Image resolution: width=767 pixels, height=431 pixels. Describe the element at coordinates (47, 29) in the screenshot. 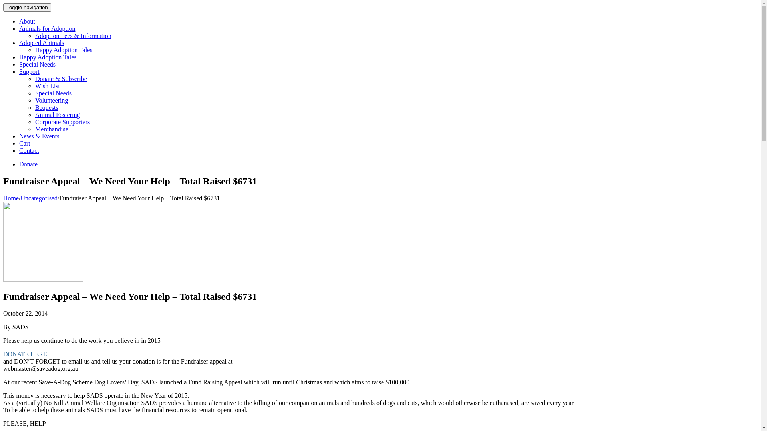

I see `Animals for Adoption` at that location.